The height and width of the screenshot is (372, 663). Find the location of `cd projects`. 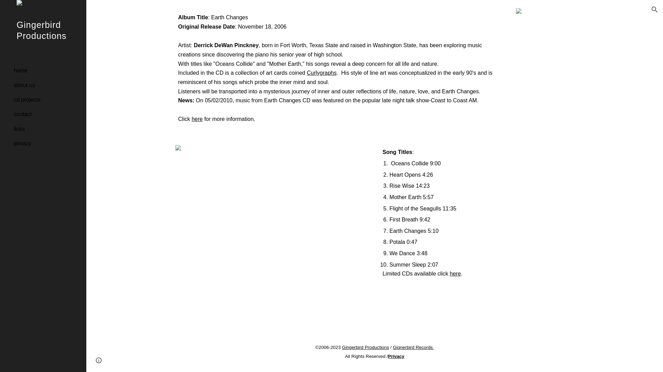

cd projects is located at coordinates (47, 100).